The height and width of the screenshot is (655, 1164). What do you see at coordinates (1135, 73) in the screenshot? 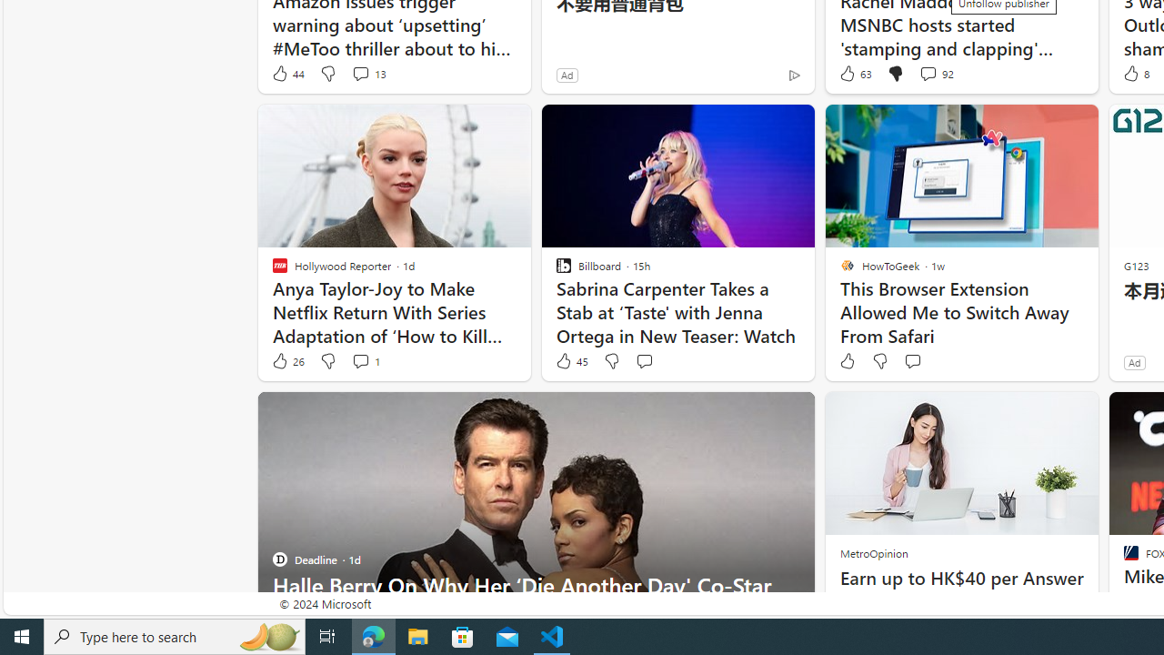
I see `8 Like` at bounding box center [1135, 73].